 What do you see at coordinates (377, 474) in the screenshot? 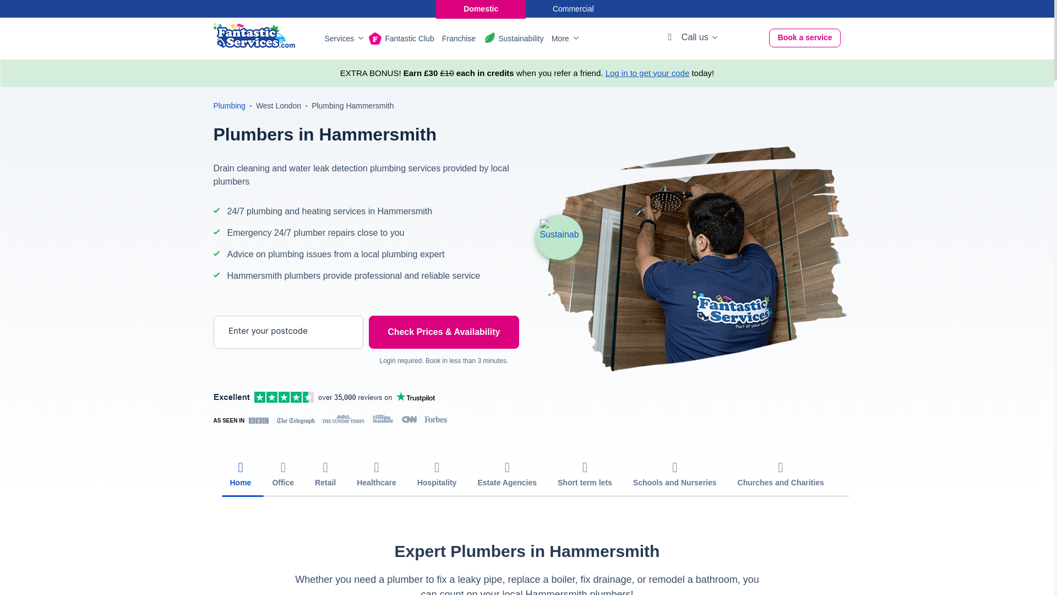
I see `Healthcare` at bounding box center [377, 474].